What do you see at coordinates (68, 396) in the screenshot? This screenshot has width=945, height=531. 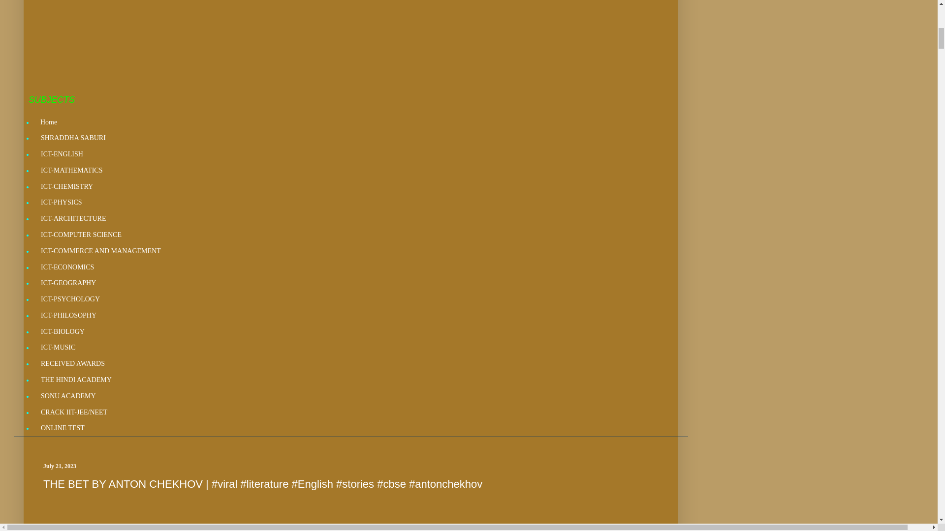 I see `SONU ACADEMY` at bounding box center [68, 396].